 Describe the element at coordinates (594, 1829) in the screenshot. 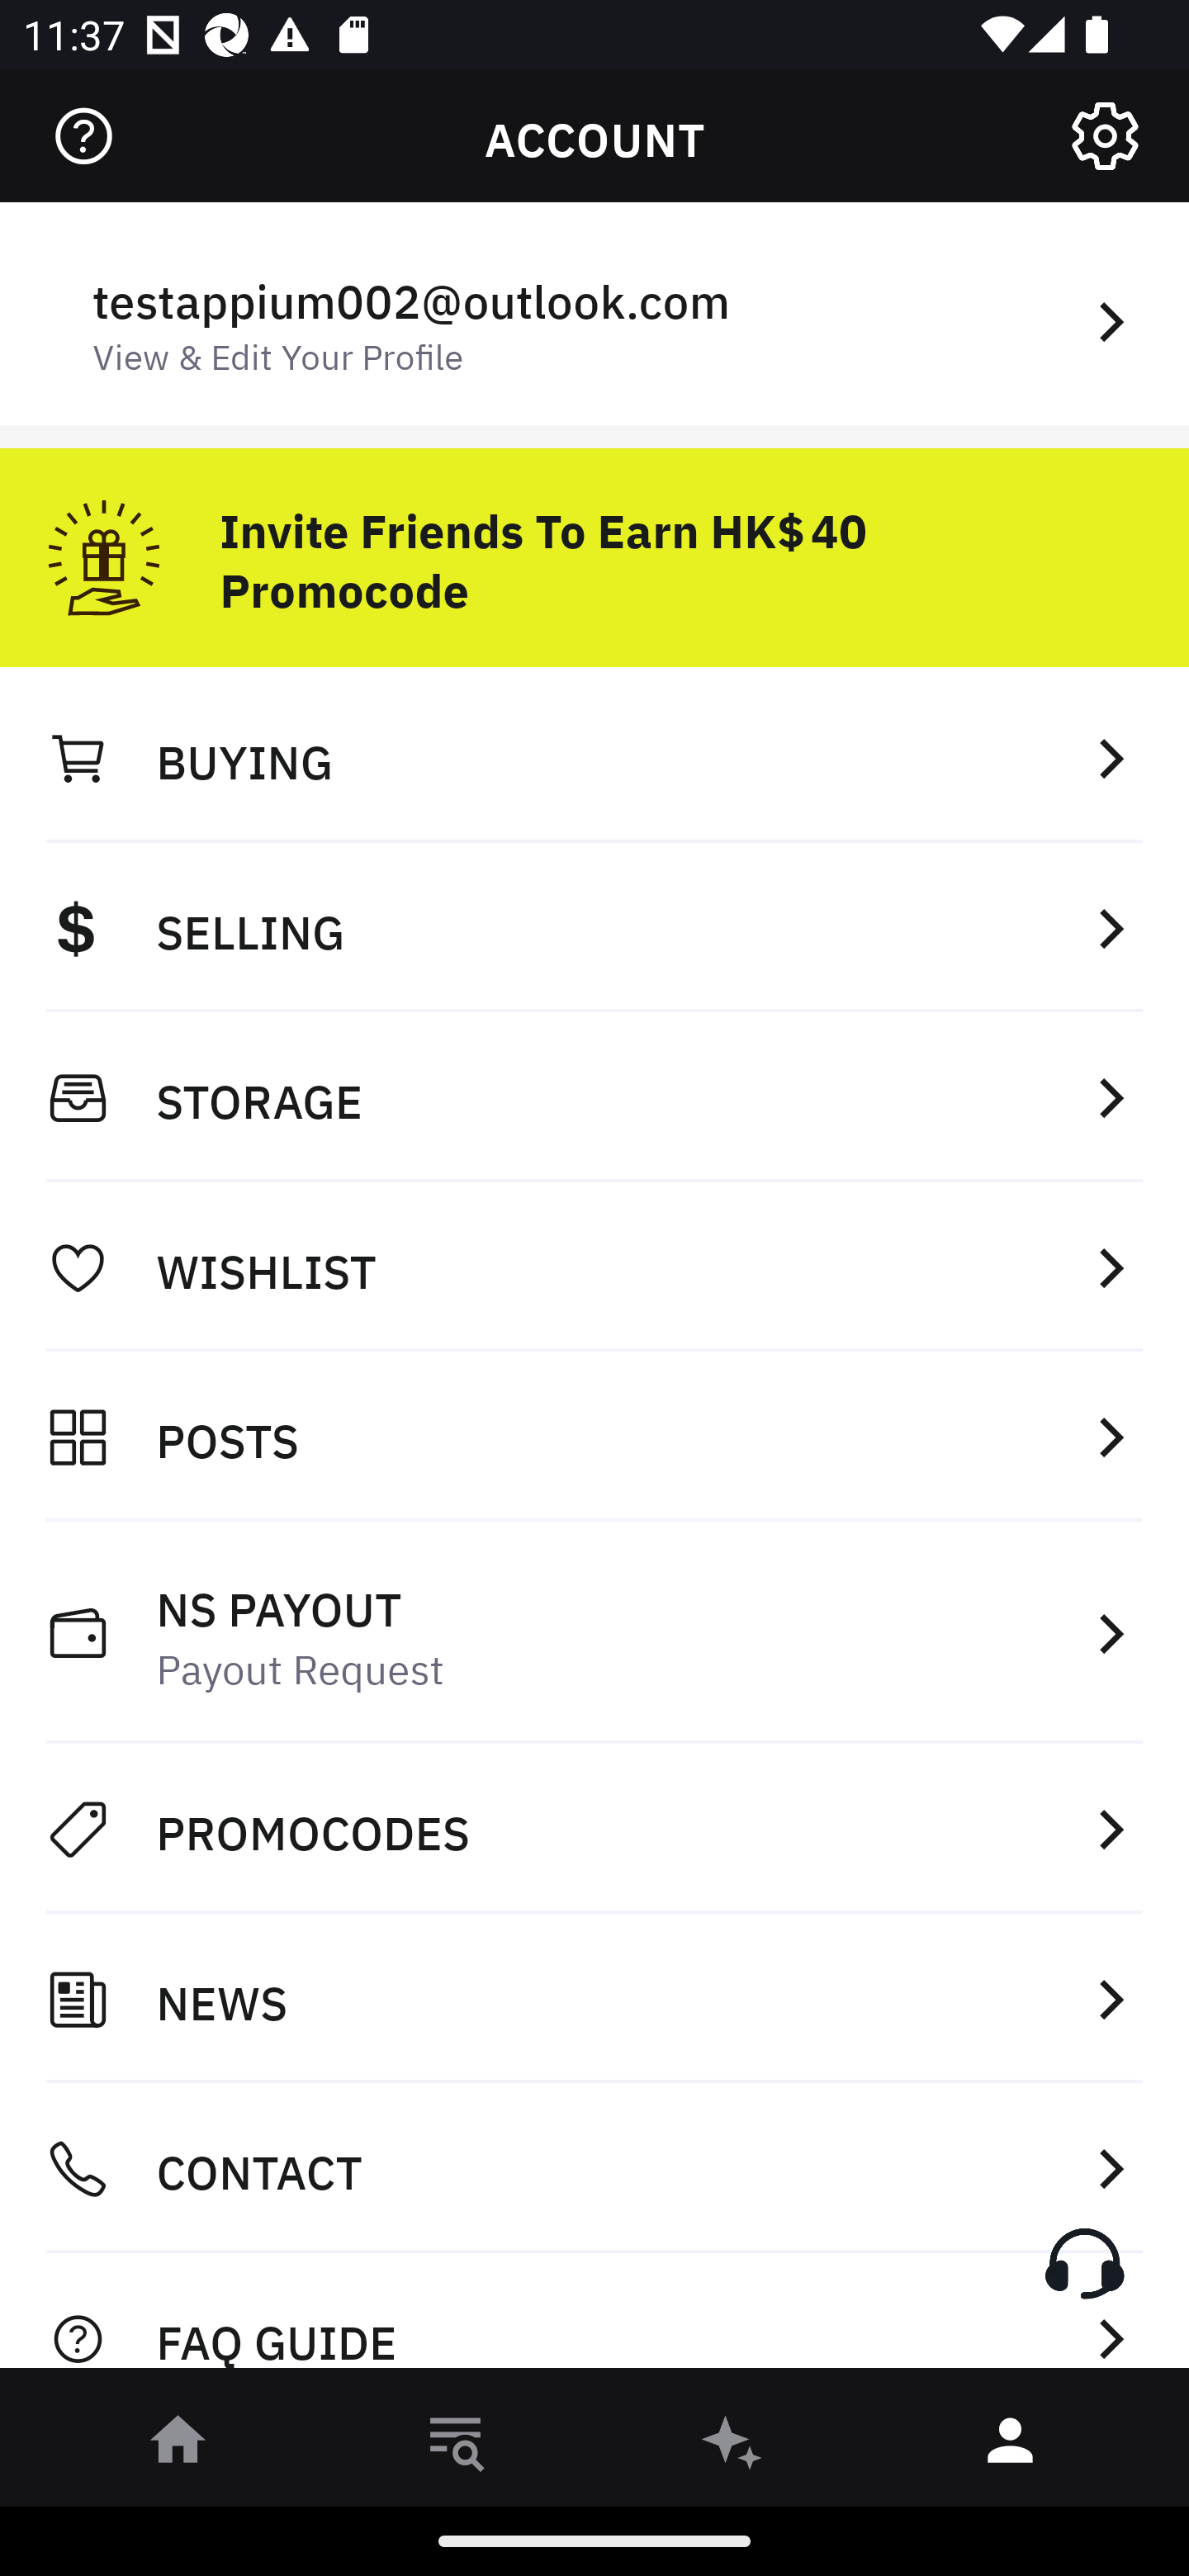

I see ` PROMOCODES ` at that location.